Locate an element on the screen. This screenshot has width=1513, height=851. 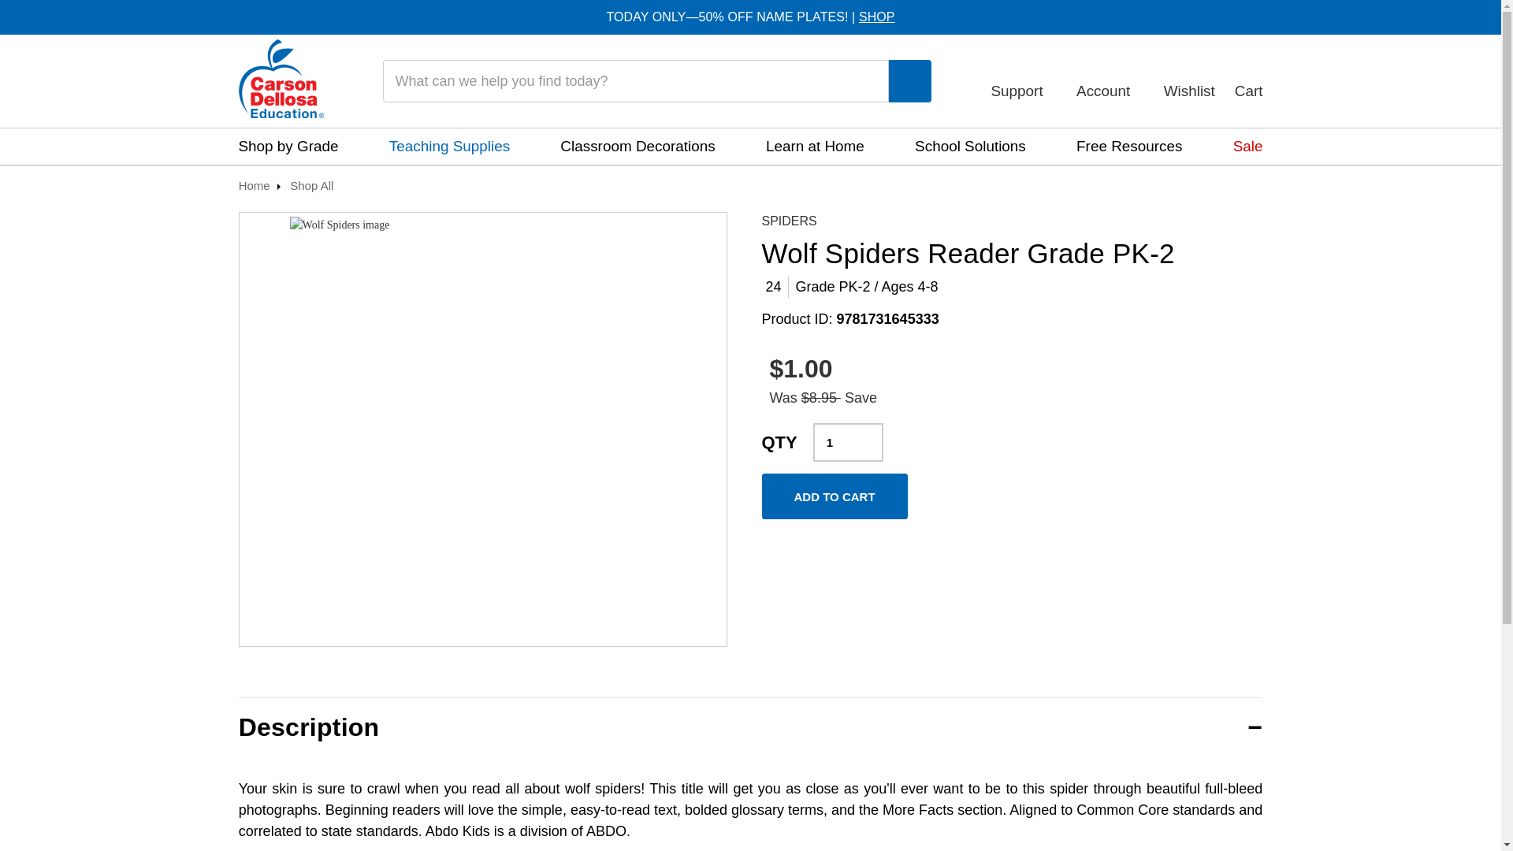
search is located at coordinates (909, 82).